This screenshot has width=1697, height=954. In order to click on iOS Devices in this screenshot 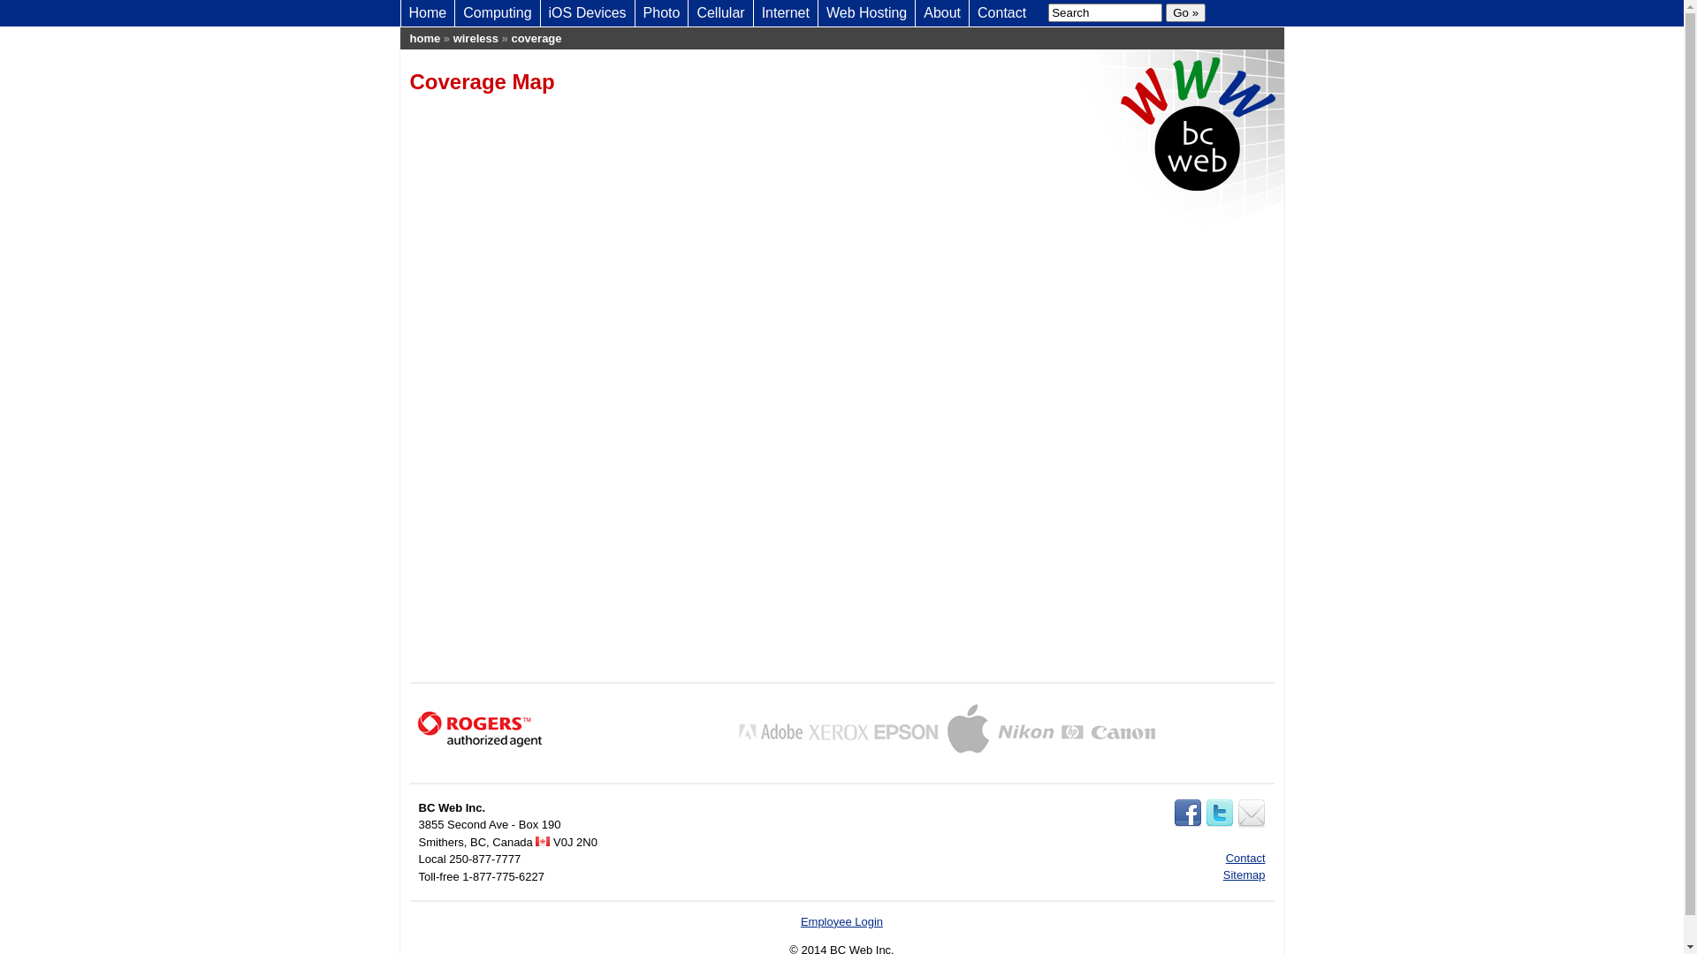, I will do `click(588, 13)`.